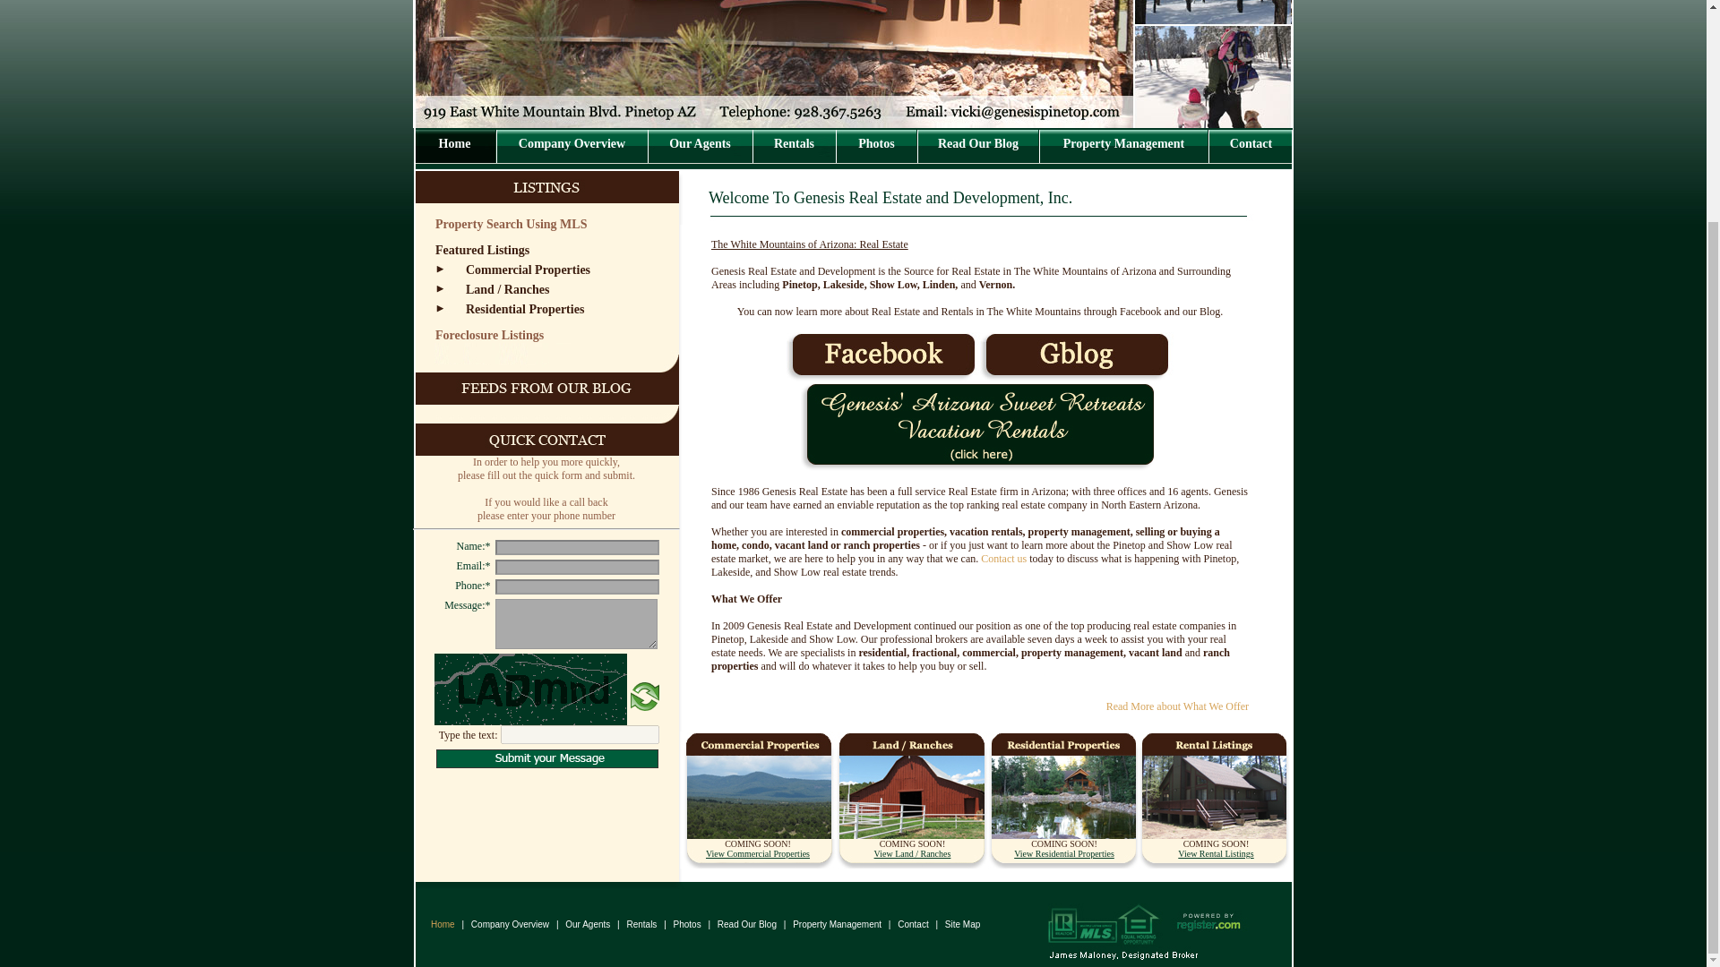  Describe the element at coordinates (572, 143) in the screenshot. I see `Company Overview` at that location.